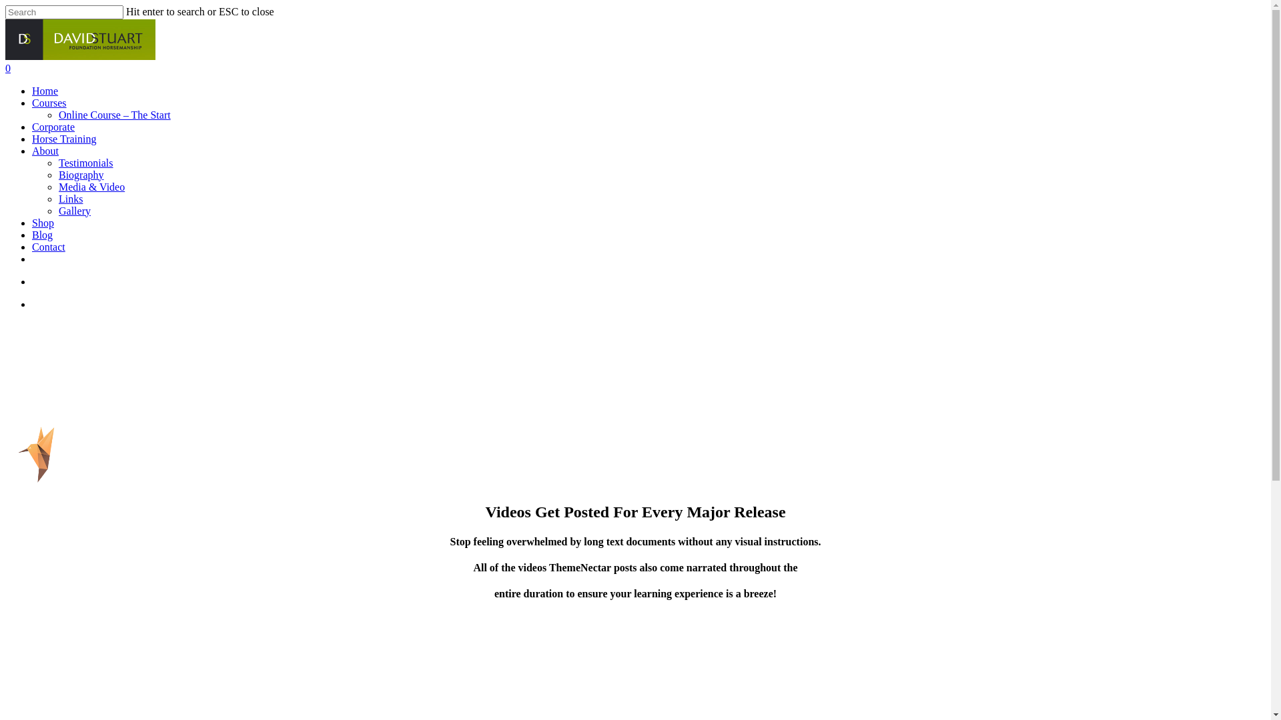  I want to click on Biography, so click(81, 175).